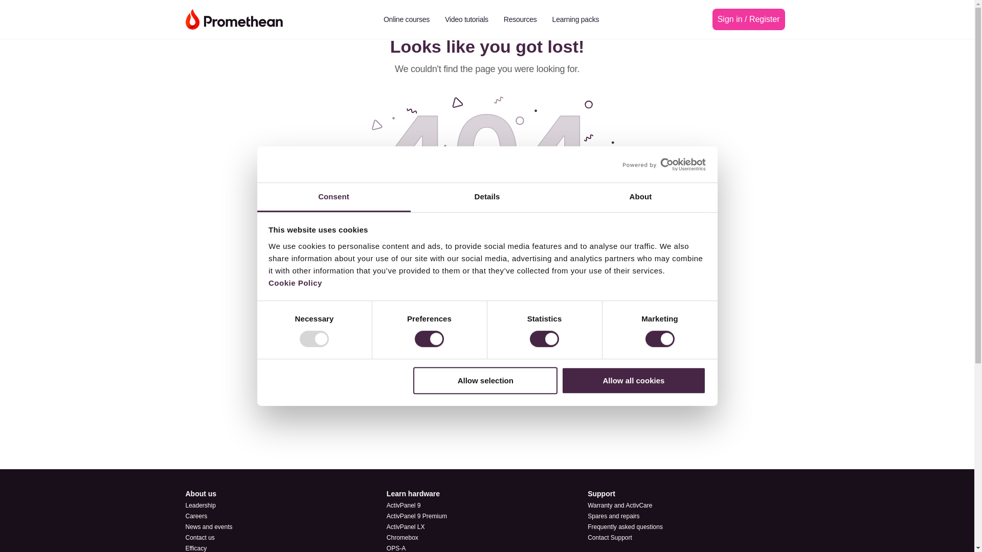  What do you see at coordinates (333, 197) in the screenshot?
I see `Consent` at bounding box center [333, 197].